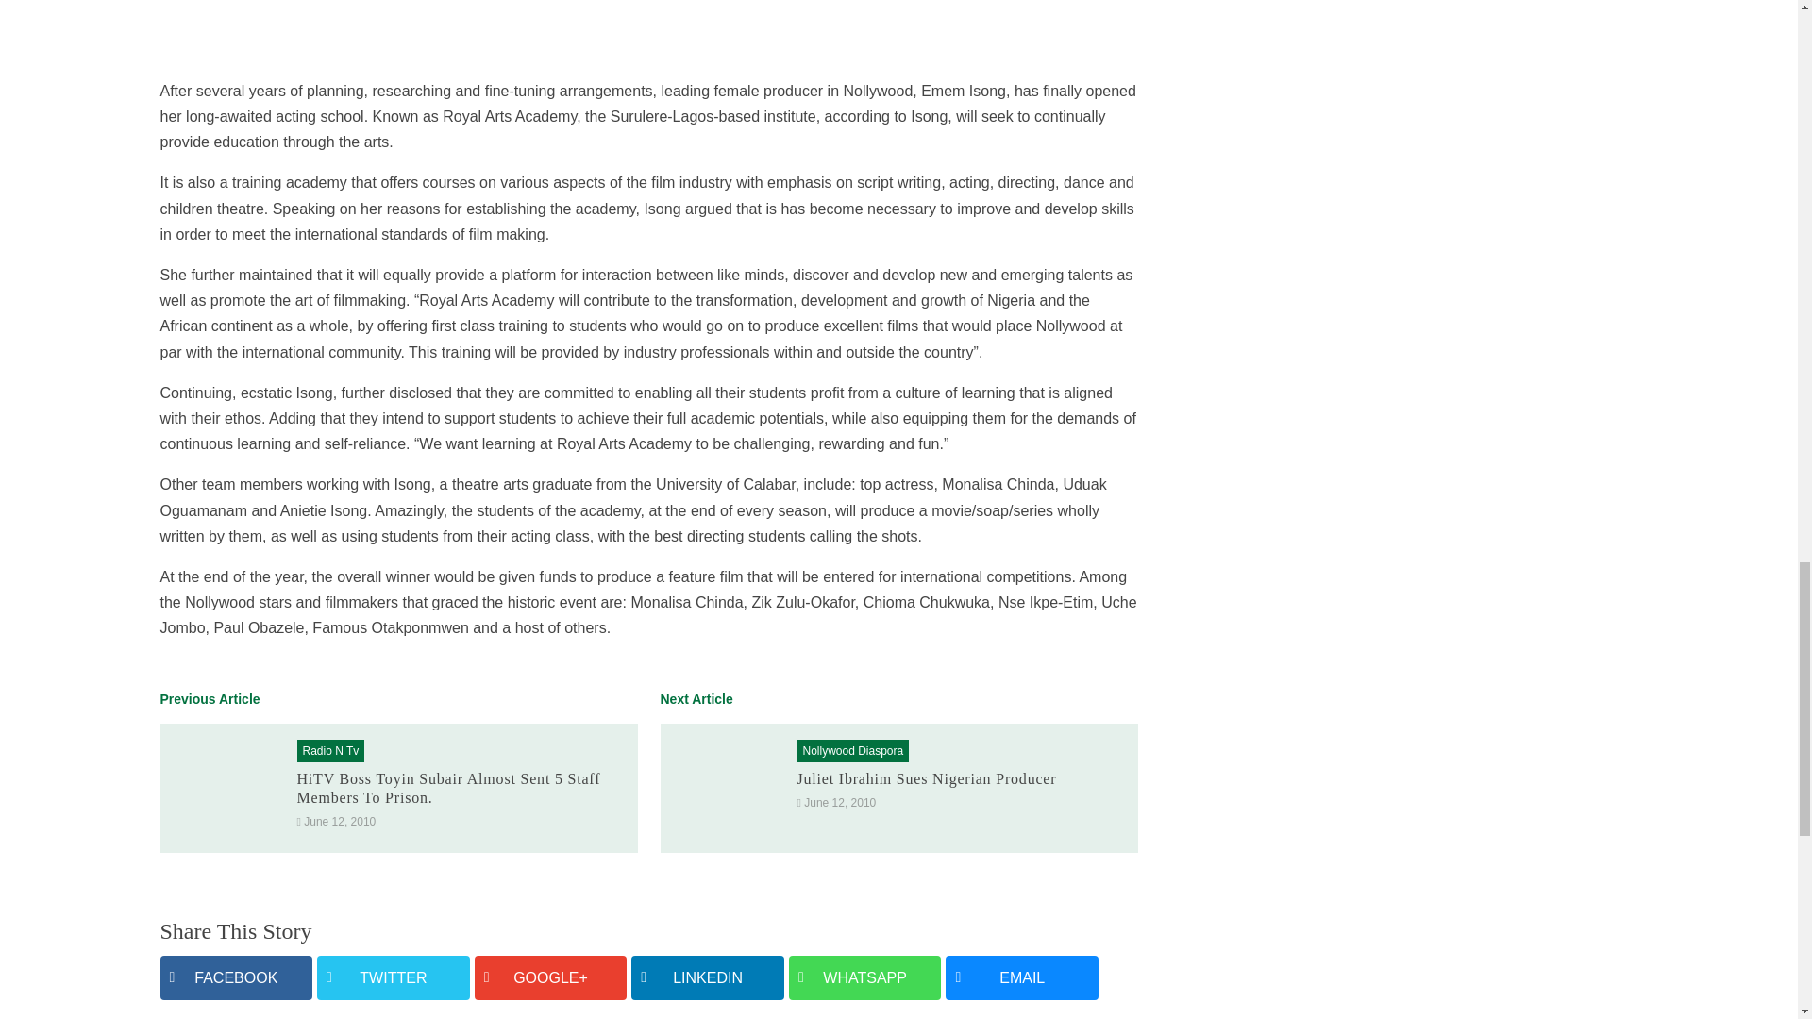 The height and width of the screenshot is (1019, 1812). Describe the element at coordinates (393, 977) in the screenshot. I see `TWITTER` at that location.